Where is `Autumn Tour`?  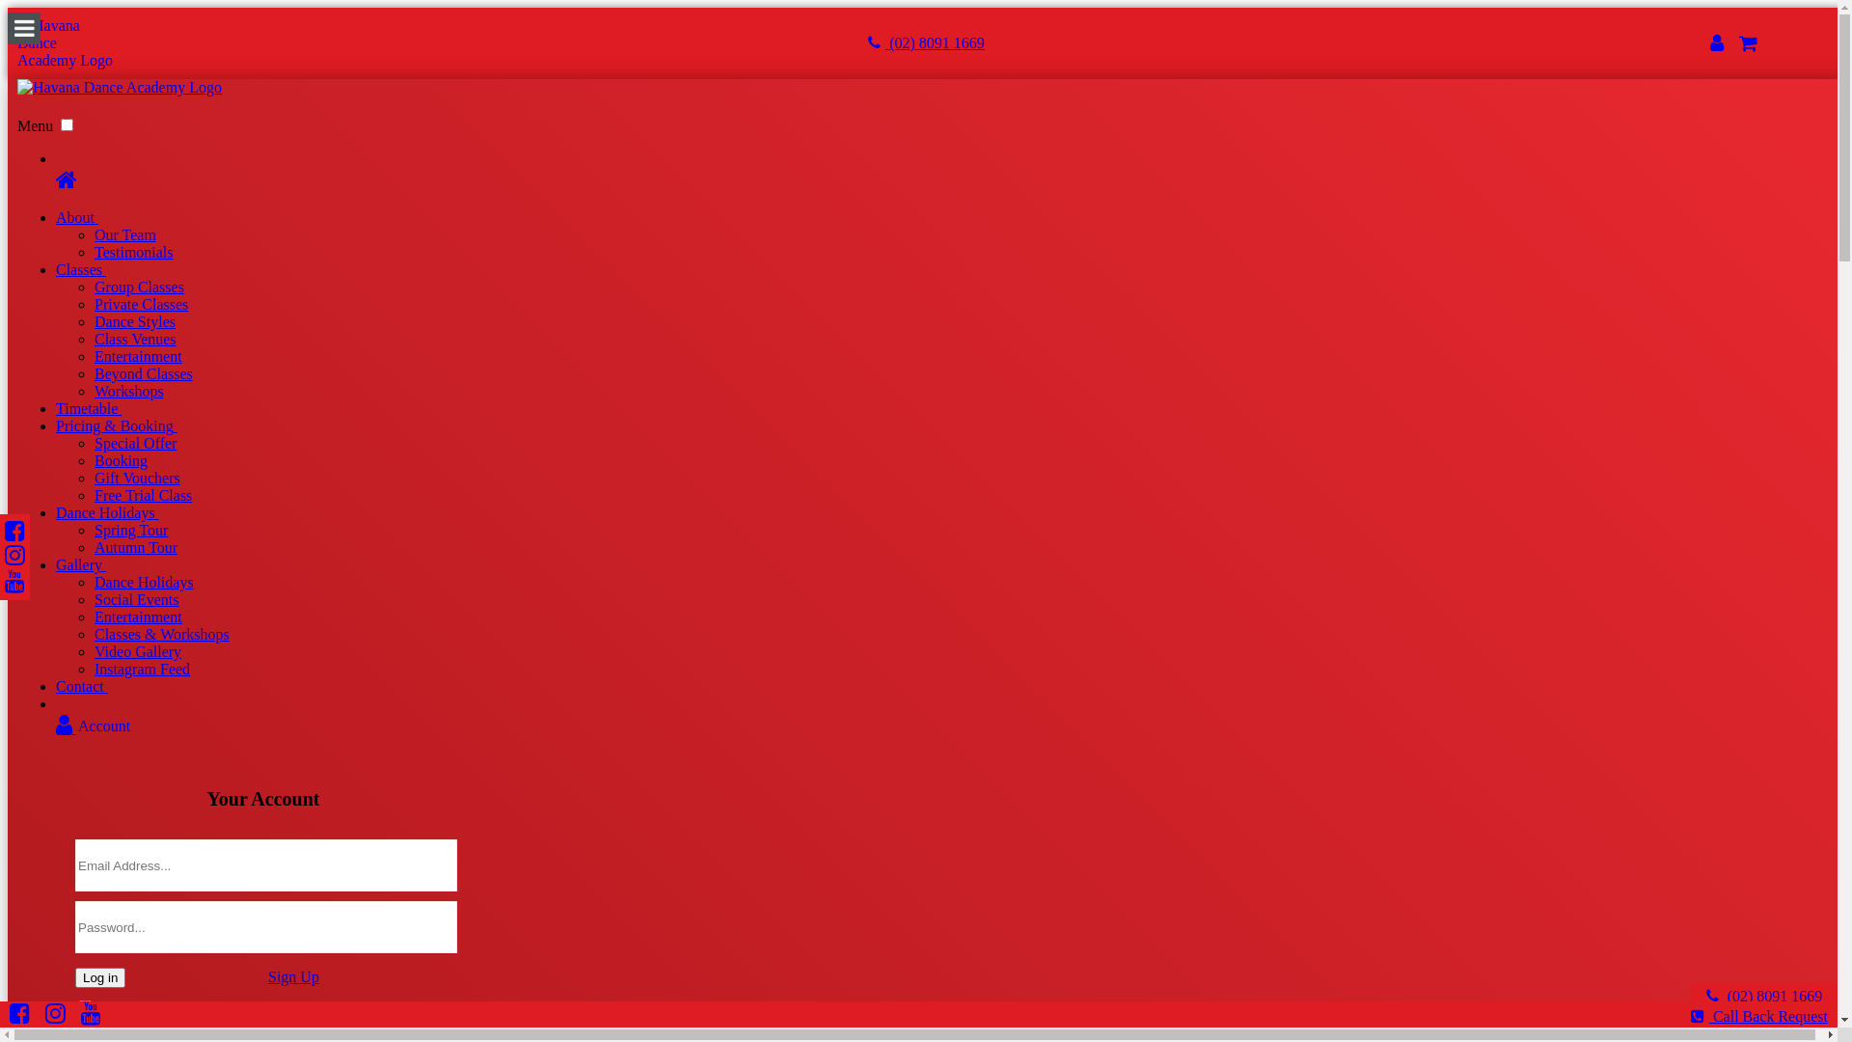
Autumn Tour is located at coordinates (136, 548).